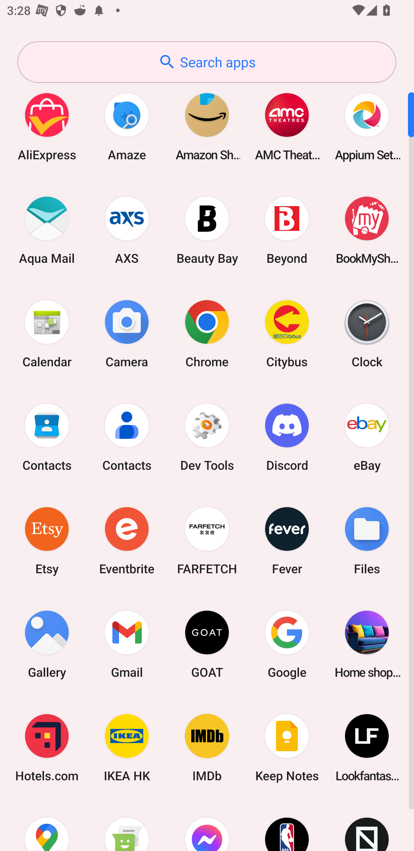  Describe the element at coordinates (127, 437) in the screenshot. I see `Contacts` at that location.